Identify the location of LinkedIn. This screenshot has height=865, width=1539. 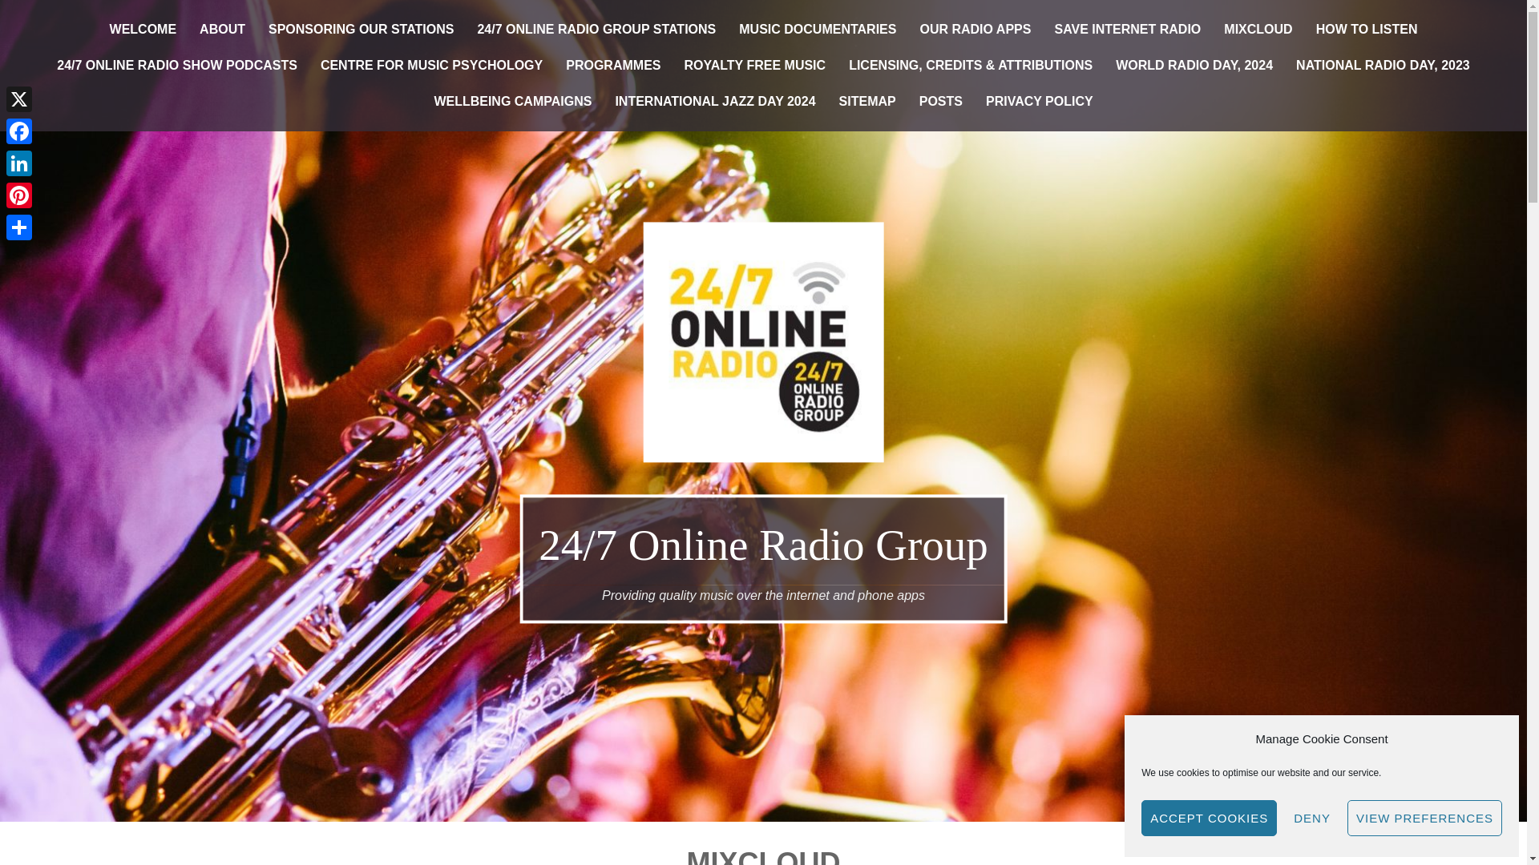
(19, 163).